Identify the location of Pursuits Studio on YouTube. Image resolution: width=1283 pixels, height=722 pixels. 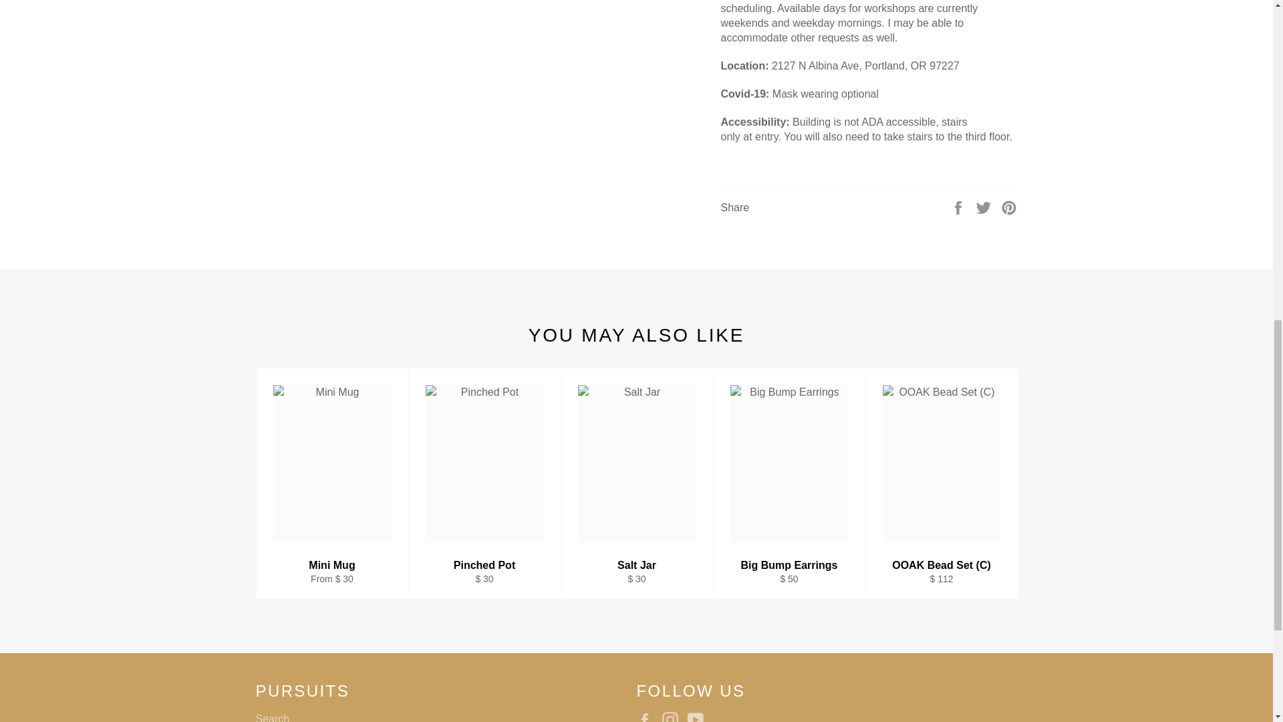
(699, 717).